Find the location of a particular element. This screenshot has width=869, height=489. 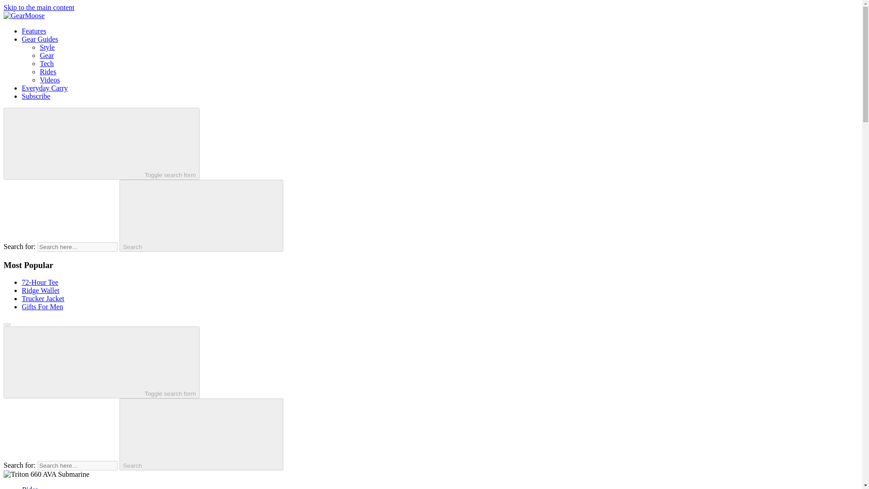

Toggle search form is located at coordinates (101, 362).